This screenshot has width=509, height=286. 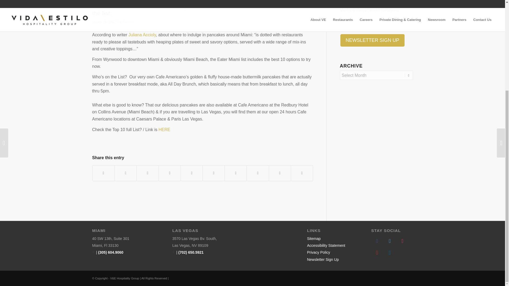 What do you see at coordinates (377, 240) in the screenshot?
I see `facebook` at bounding box center [377, 240].